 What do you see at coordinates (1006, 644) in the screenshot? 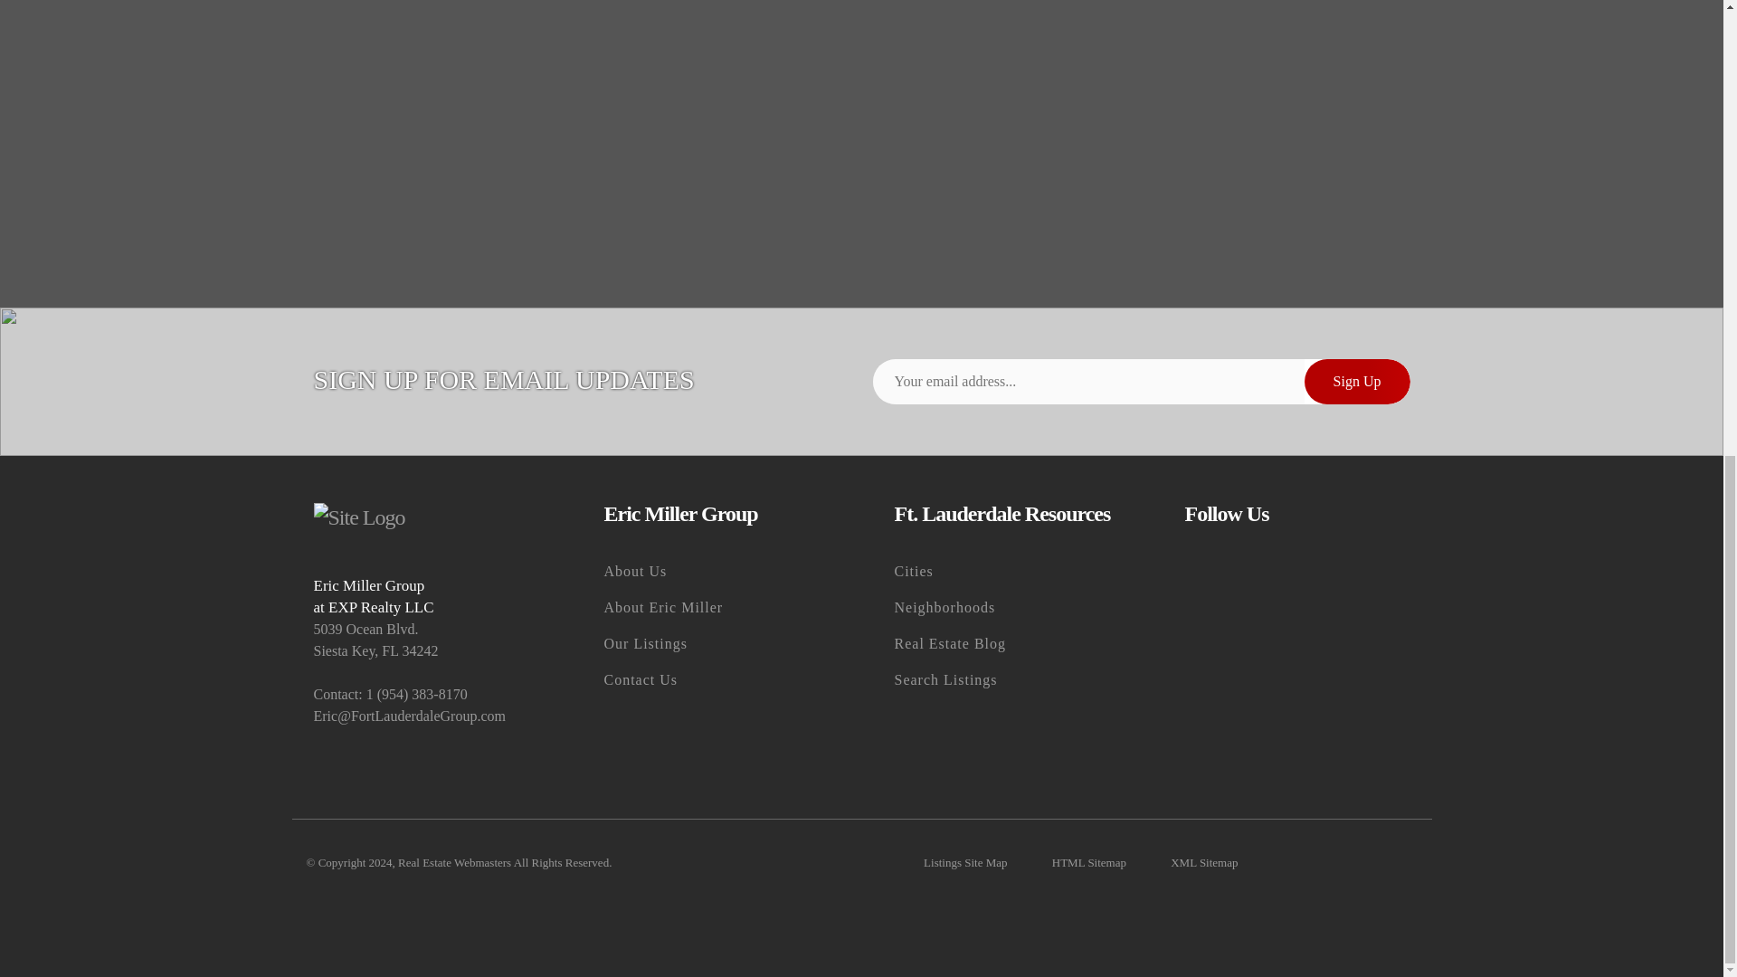
I see `Real Estate Blog` at bounding box center [1006, 644].